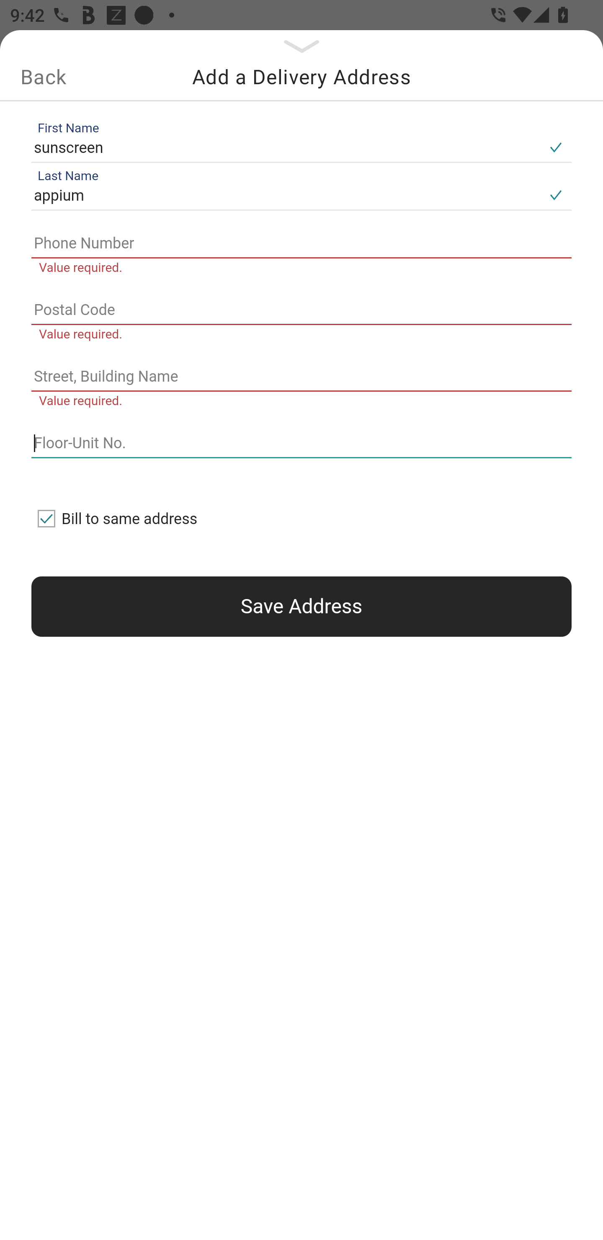 The height and width of the screenshot is (1240, 603). What do you see at coordinates (286, 147) in the screenshot?
I see `sunscreen` at bounding box center [286, 147].